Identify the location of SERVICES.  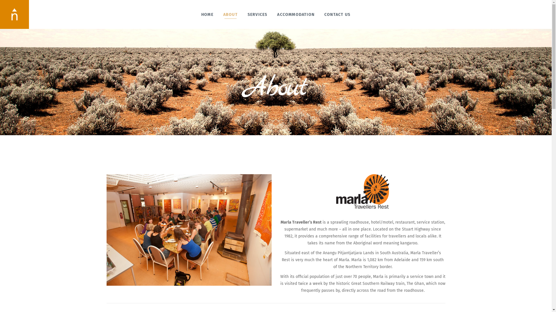
(258, 14).